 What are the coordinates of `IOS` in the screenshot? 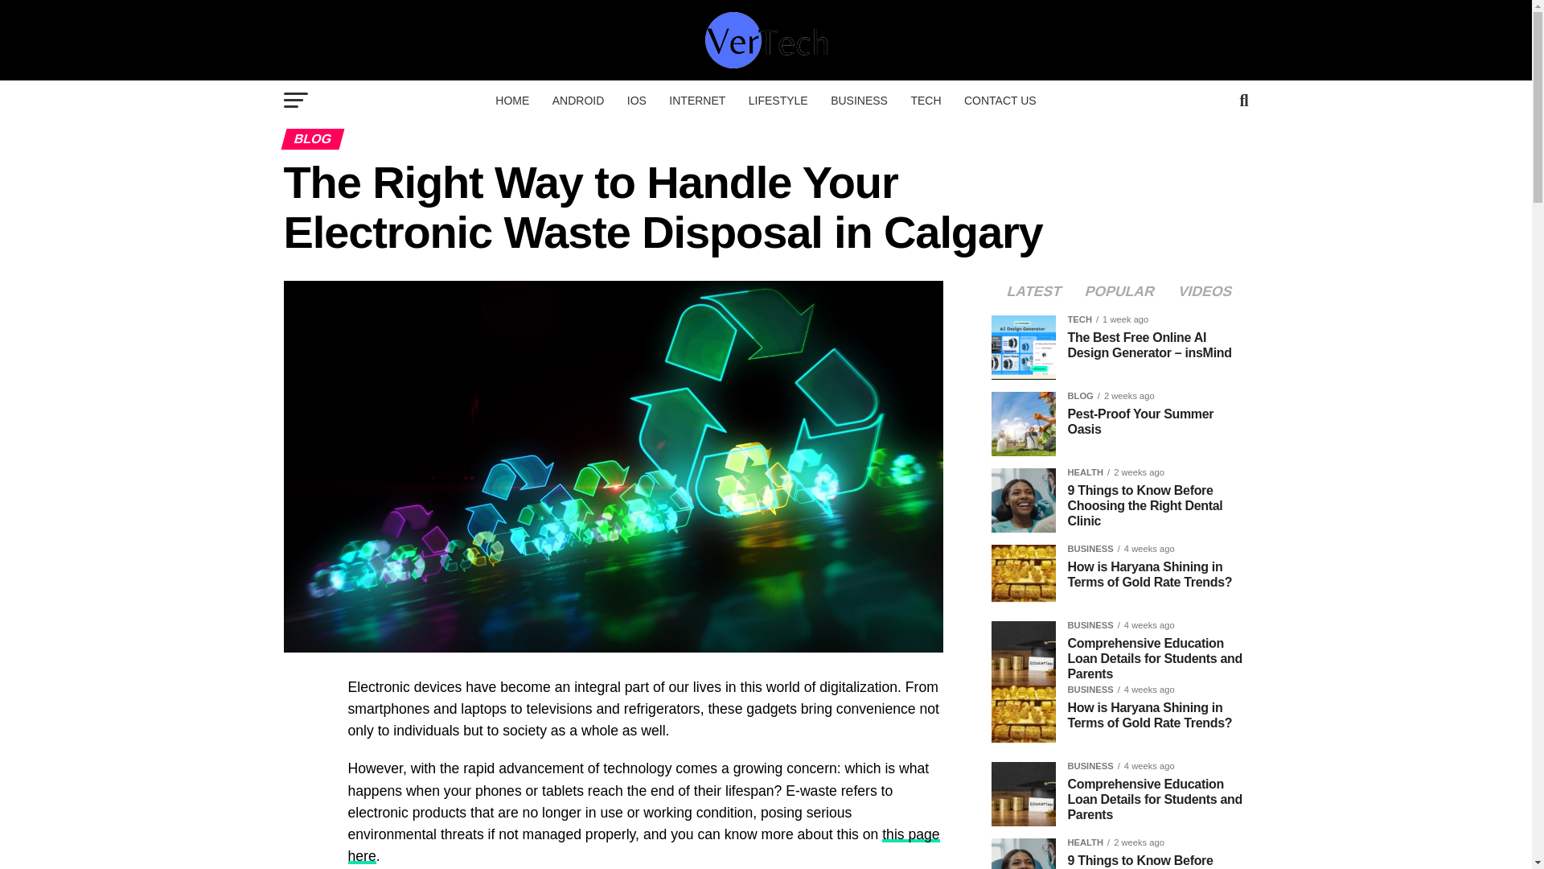 It's located at (637, 101).